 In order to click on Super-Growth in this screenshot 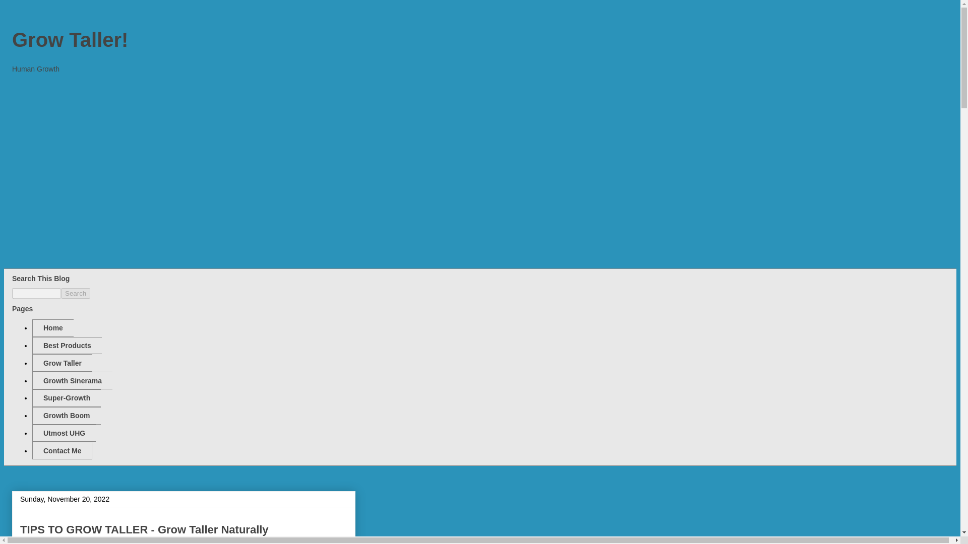, I will do `click(66, 398)`.